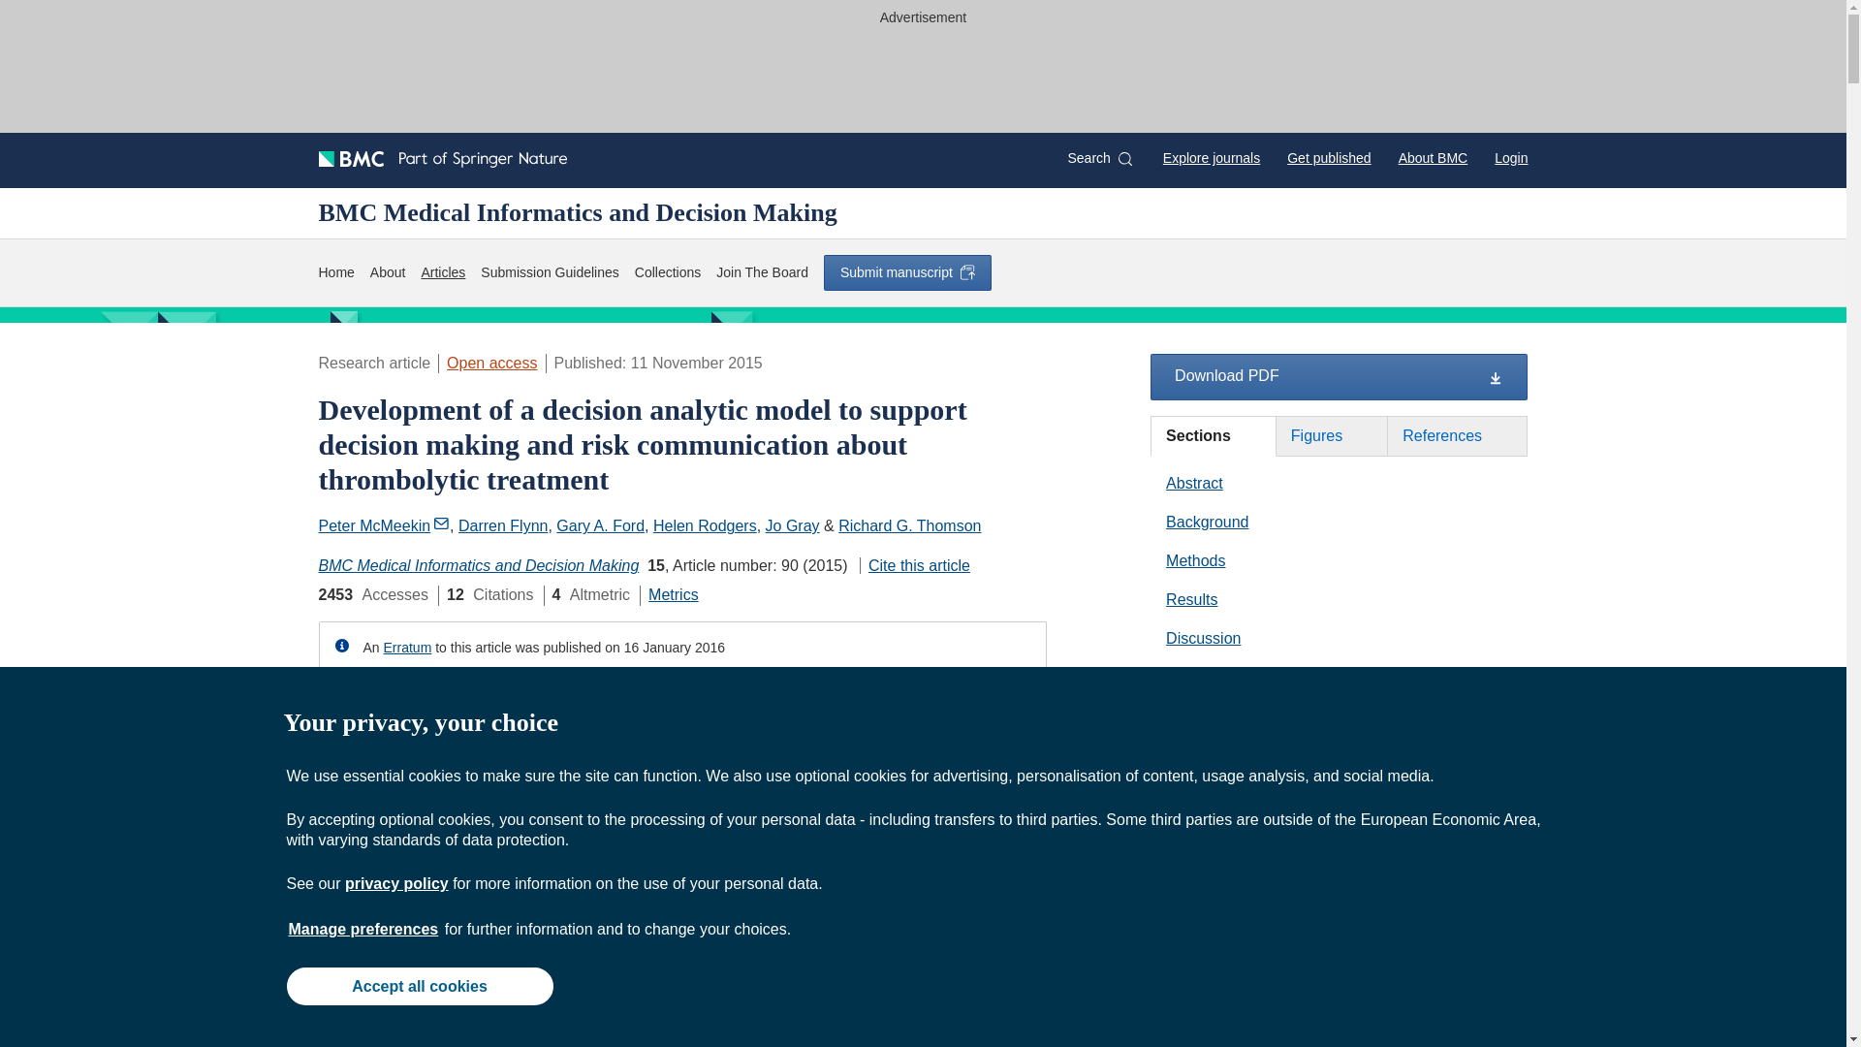  I want to click on Gary A. Ford, so click(600, 525).